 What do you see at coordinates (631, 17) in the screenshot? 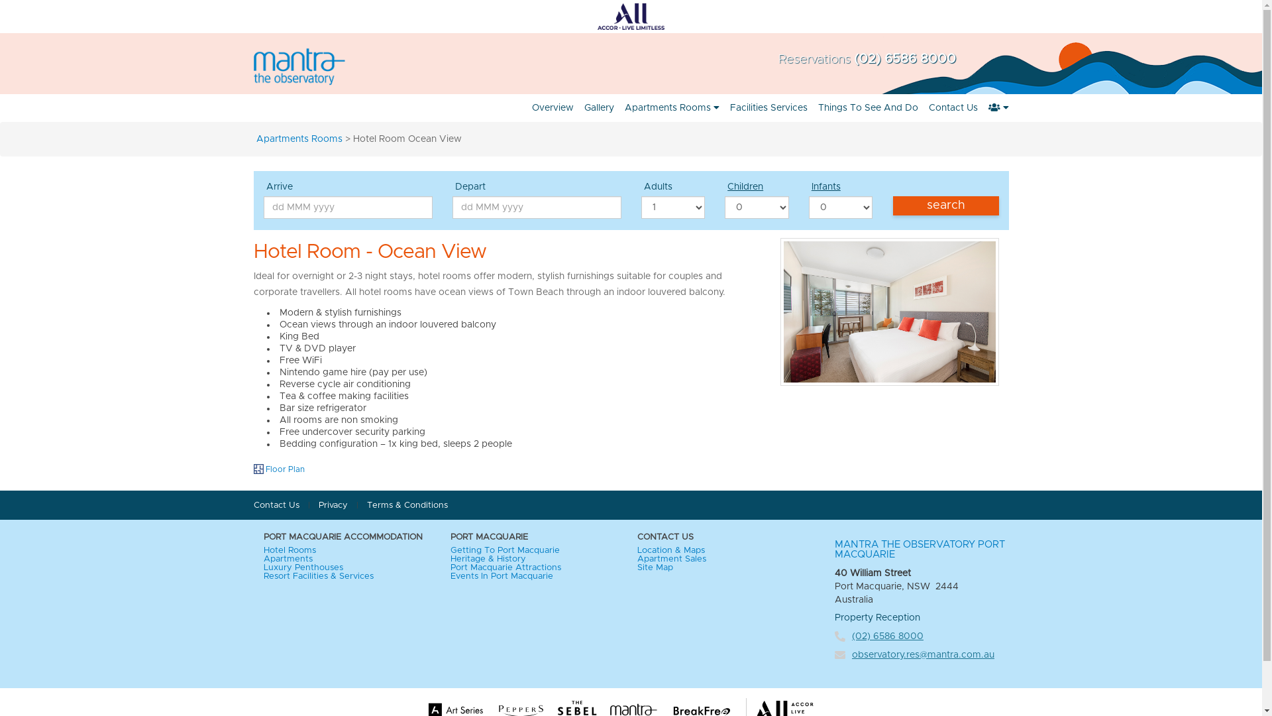
I see `All` at bounding box center [631, 17].